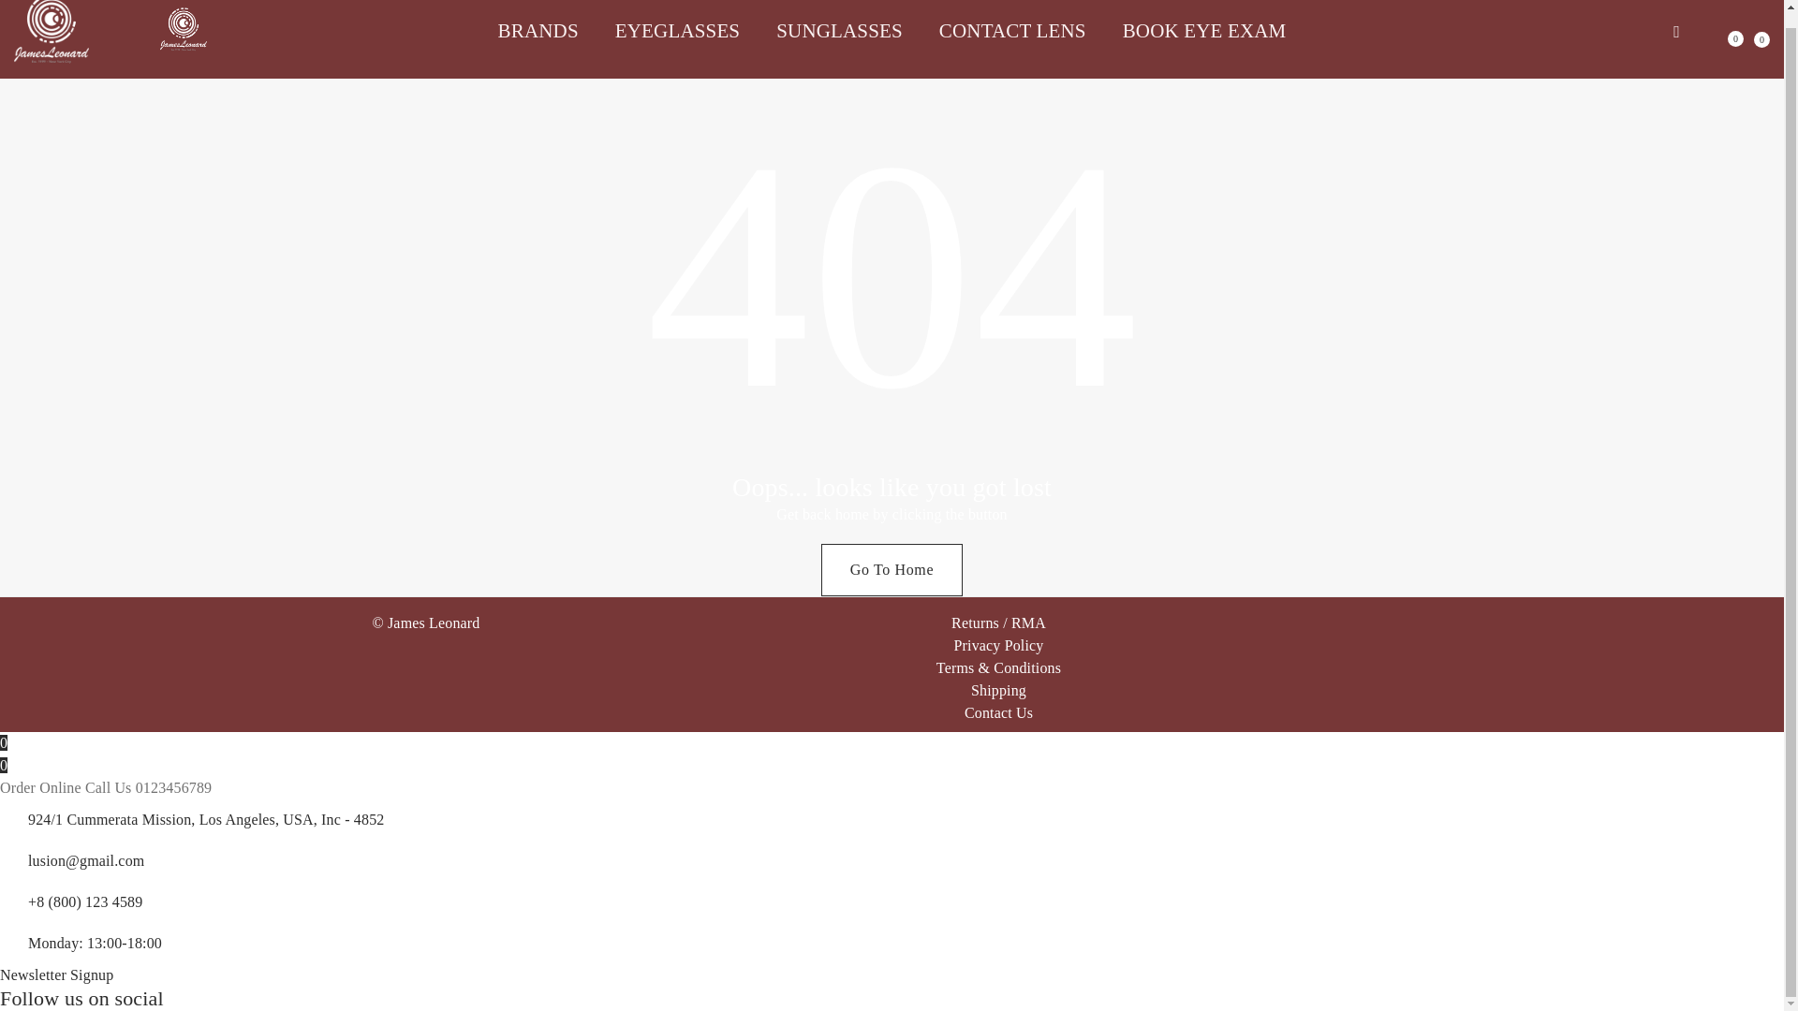  Describe the element at coordinates (998, 691) in the screenshot. I see `Shipping` at that location.